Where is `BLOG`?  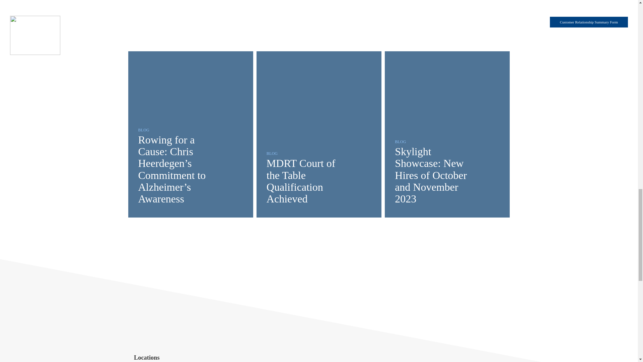 BLOG is located at coordinates (272, 153).